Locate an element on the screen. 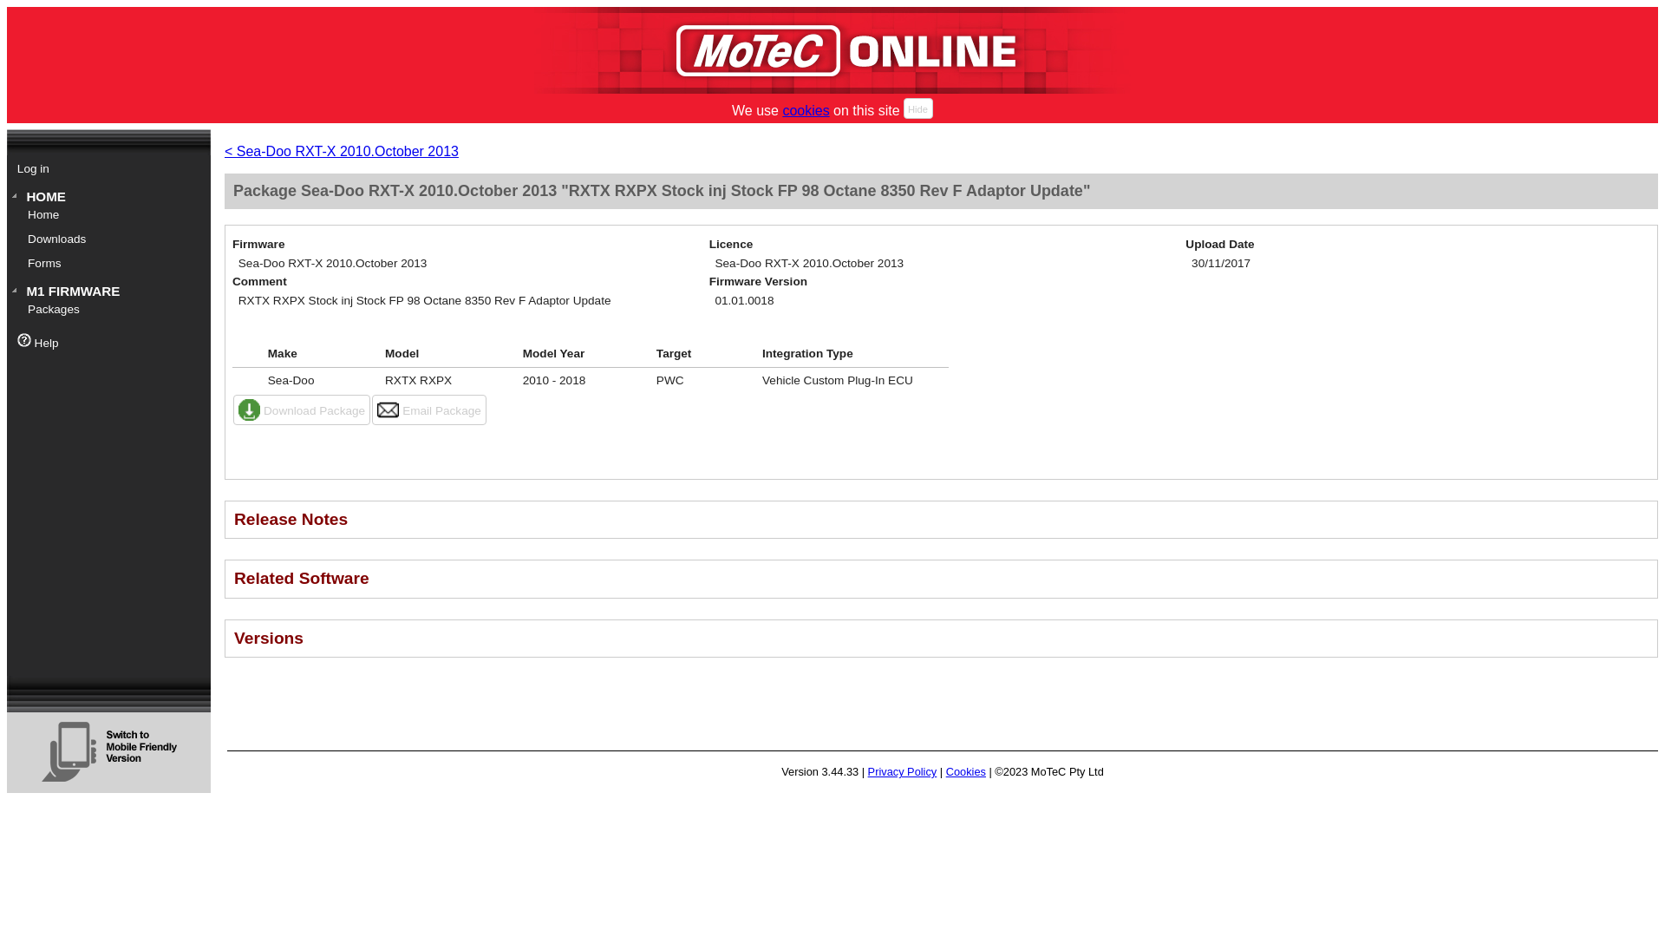 The image size is (1665, 937). Help is located at coordinates (108, 342).